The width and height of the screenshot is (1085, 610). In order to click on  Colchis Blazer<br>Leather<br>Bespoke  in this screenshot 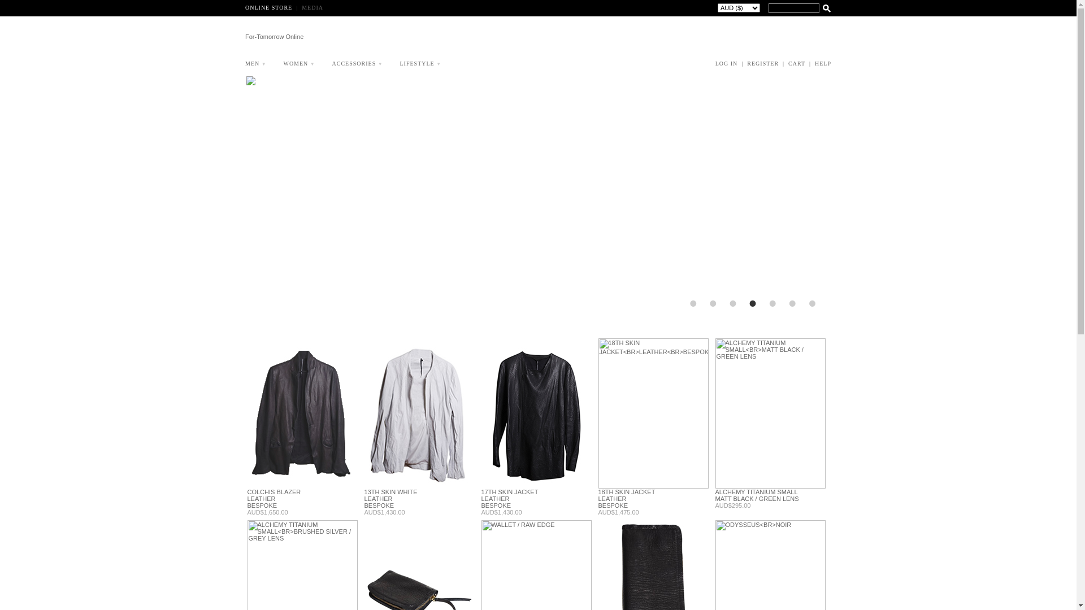, I will do `click(303, 413)`.